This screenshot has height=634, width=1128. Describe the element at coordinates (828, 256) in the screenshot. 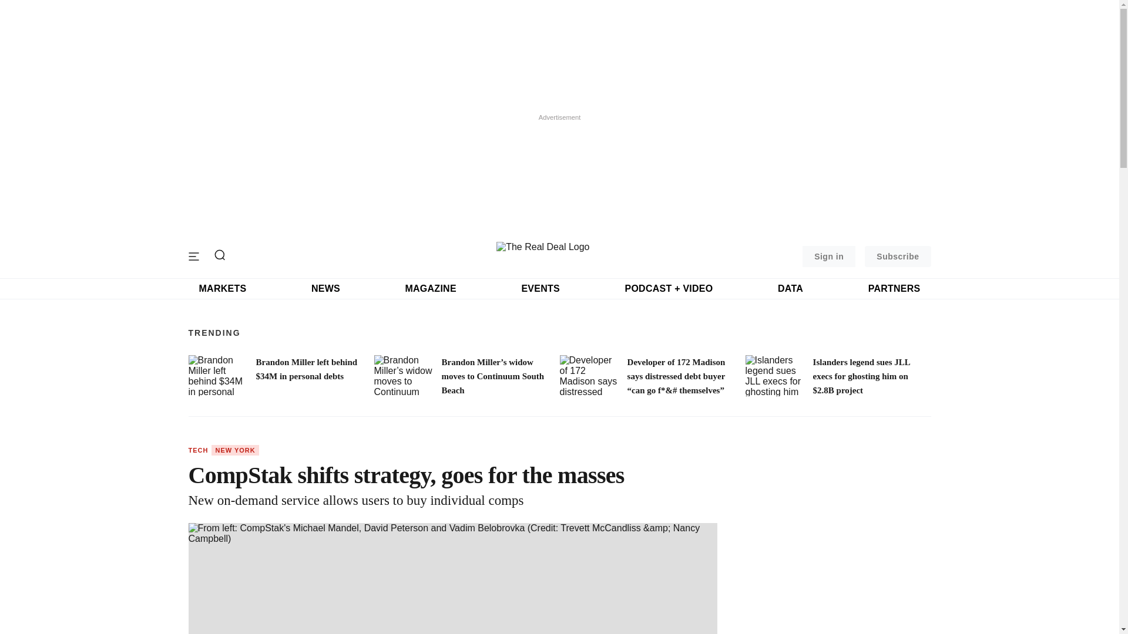

I see `Sign in` at that location.